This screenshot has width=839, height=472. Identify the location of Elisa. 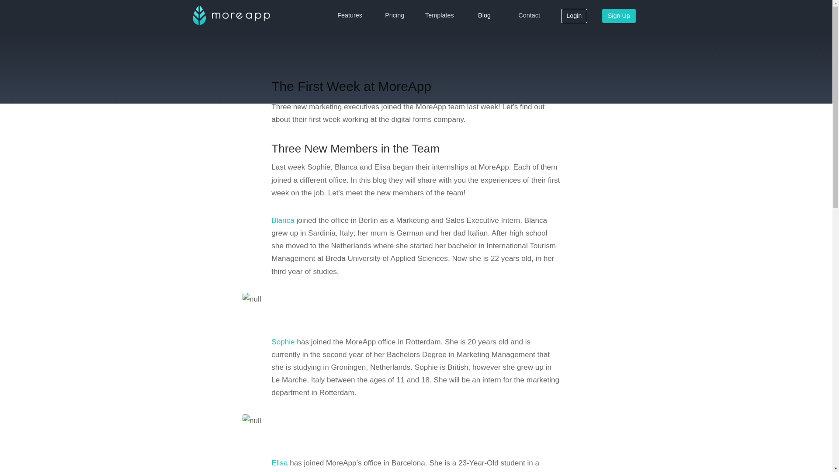
(279, 462).